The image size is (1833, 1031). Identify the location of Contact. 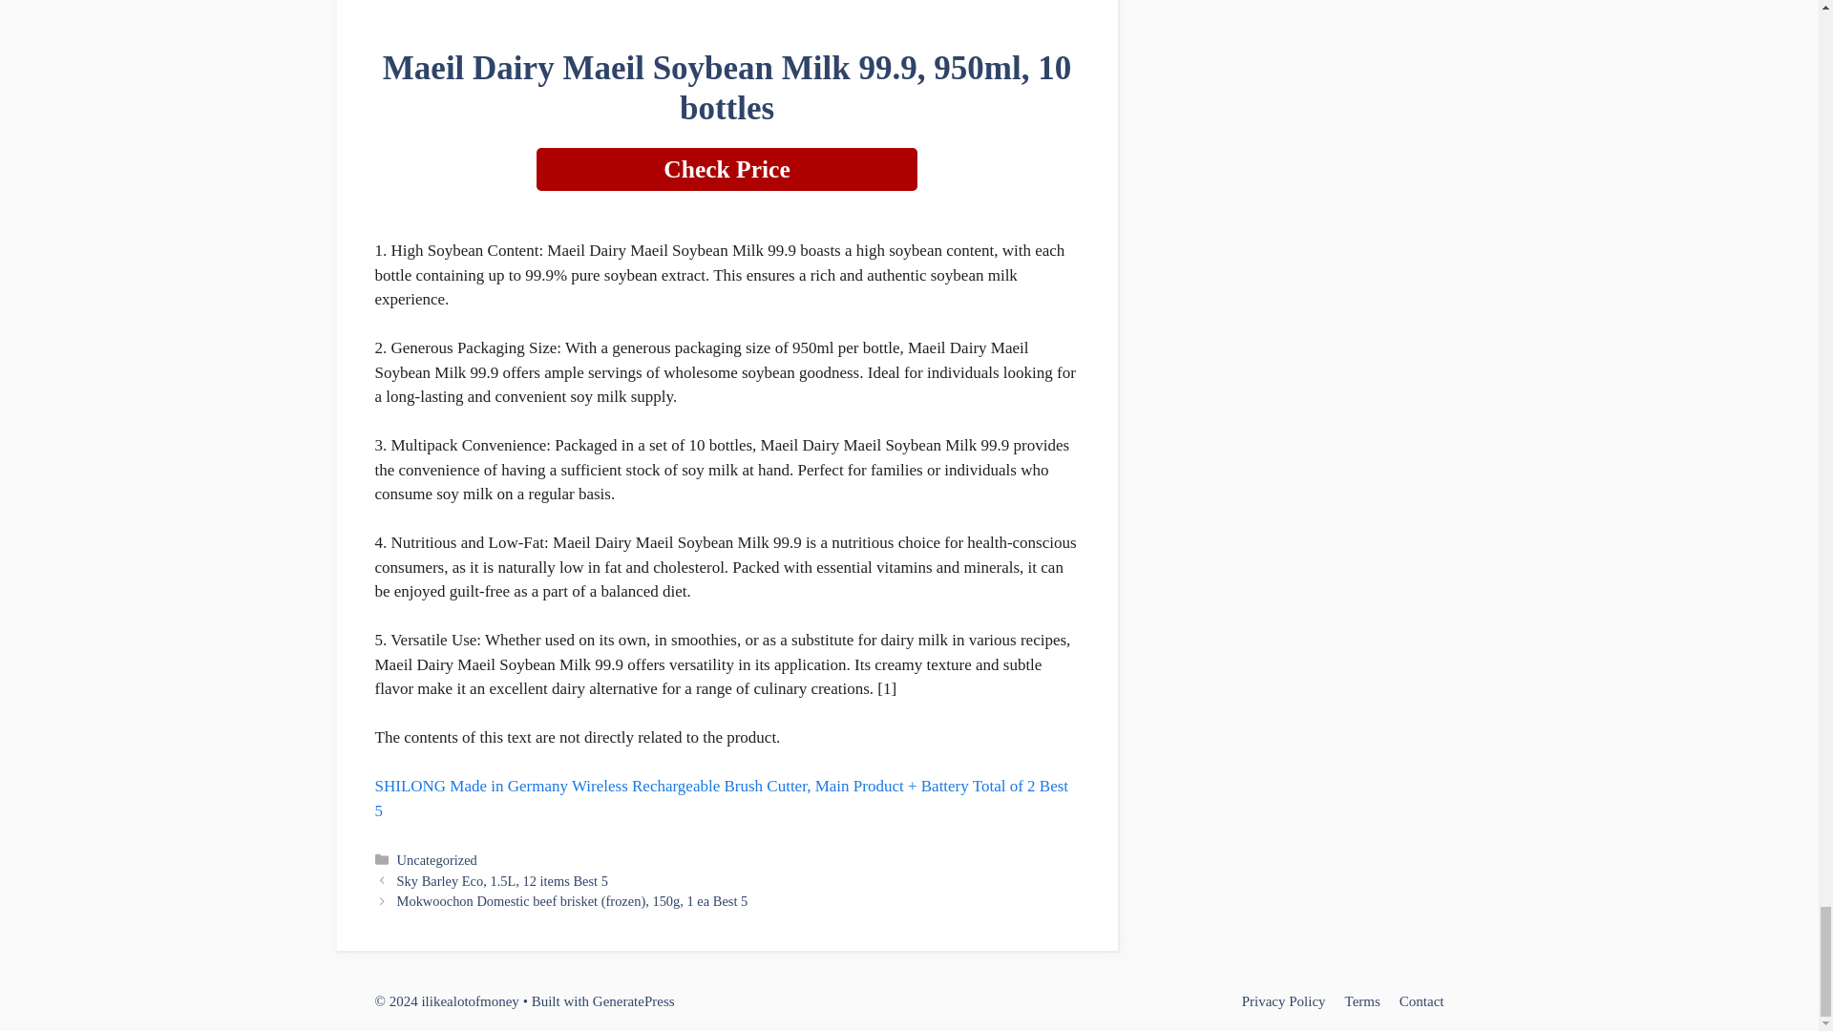
(1422, 1001).